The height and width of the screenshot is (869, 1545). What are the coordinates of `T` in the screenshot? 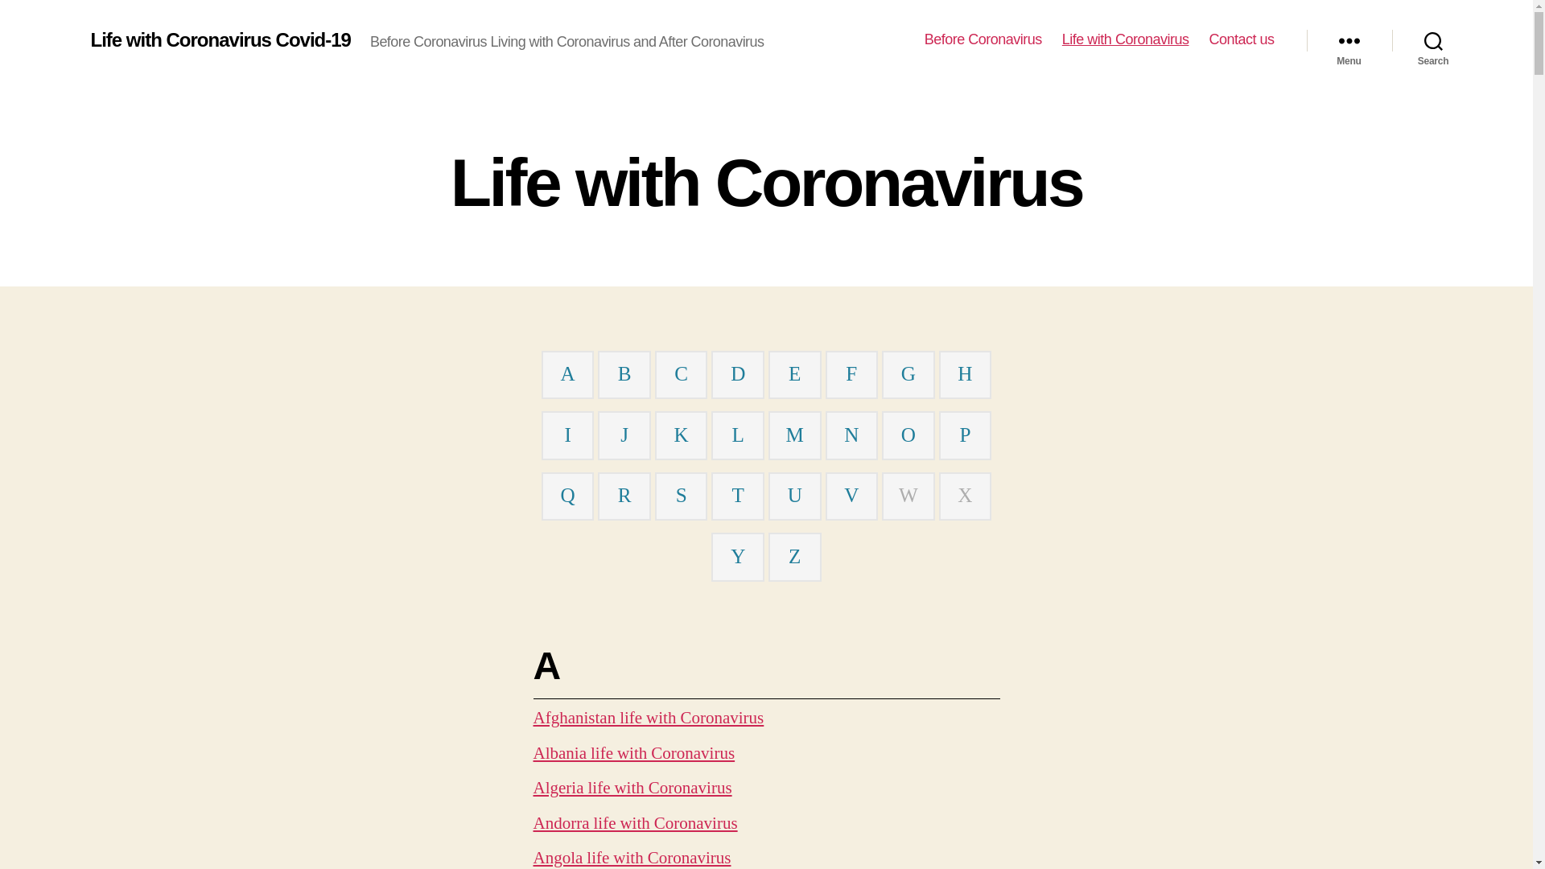 It's located at (739, 496).